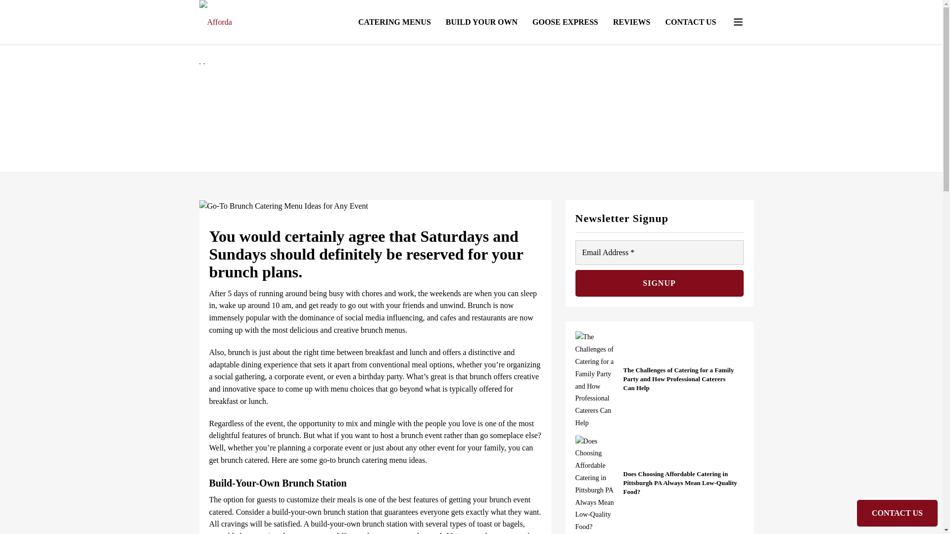  I want to click on Go-To Brunch Catering Menu Ideas for Any Event, so click(375, 206).